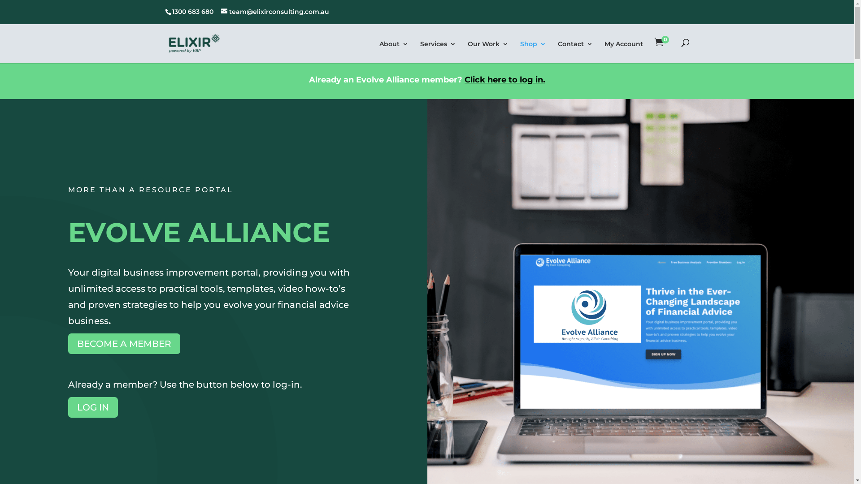 This screenshot has height=484, width=861. I want to click on My Account, so click(624, 51).